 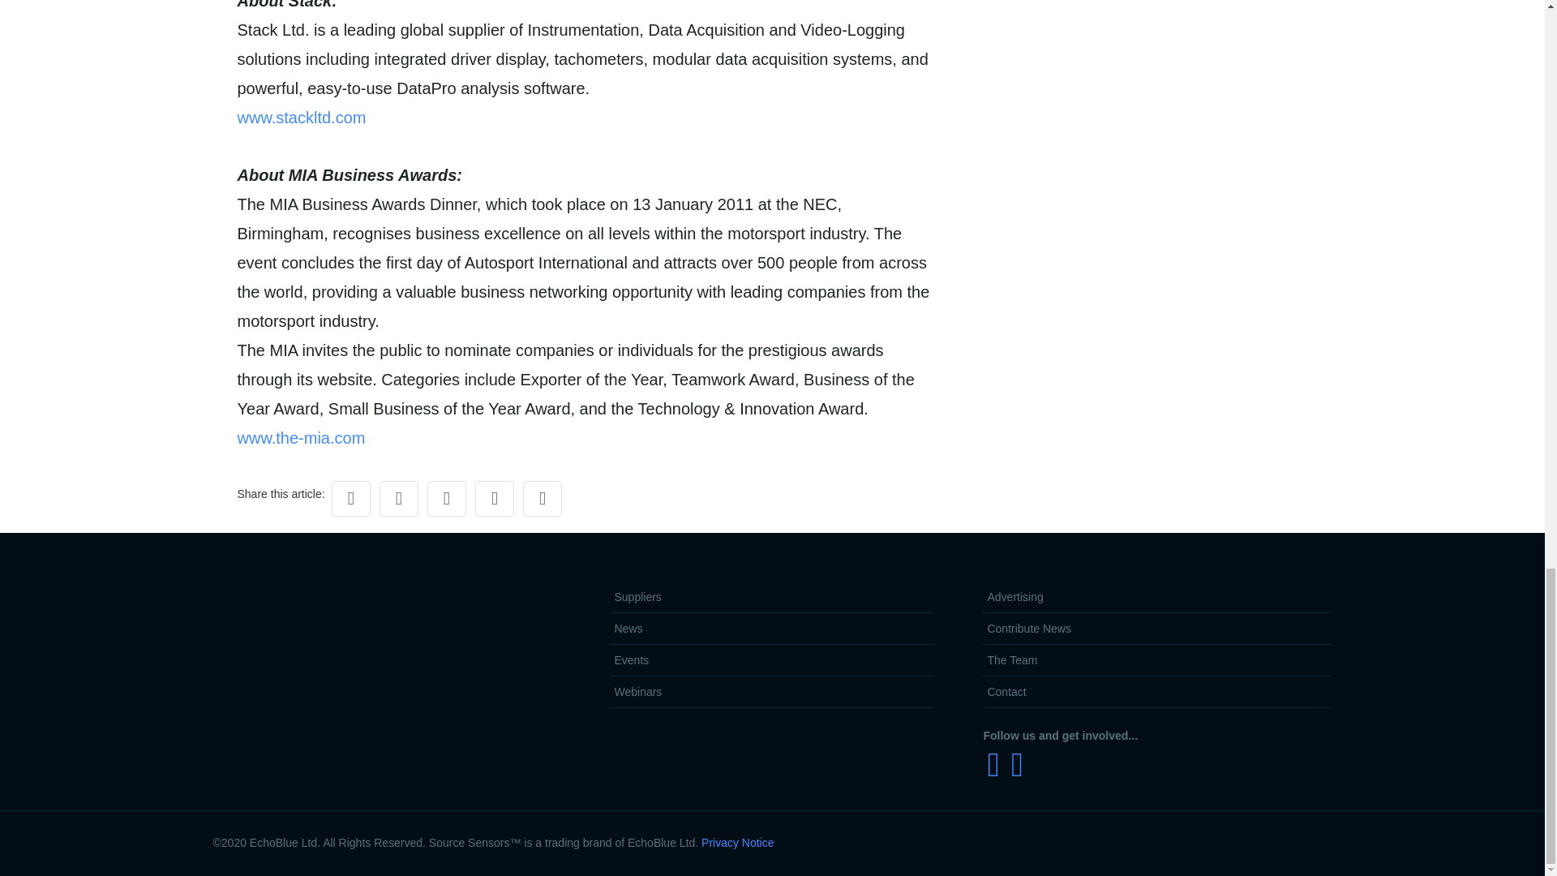 What do you see at coordinates (301, 117) in the screenshot?
I see `www.stackltd.com` at bounding box center [301, 117].